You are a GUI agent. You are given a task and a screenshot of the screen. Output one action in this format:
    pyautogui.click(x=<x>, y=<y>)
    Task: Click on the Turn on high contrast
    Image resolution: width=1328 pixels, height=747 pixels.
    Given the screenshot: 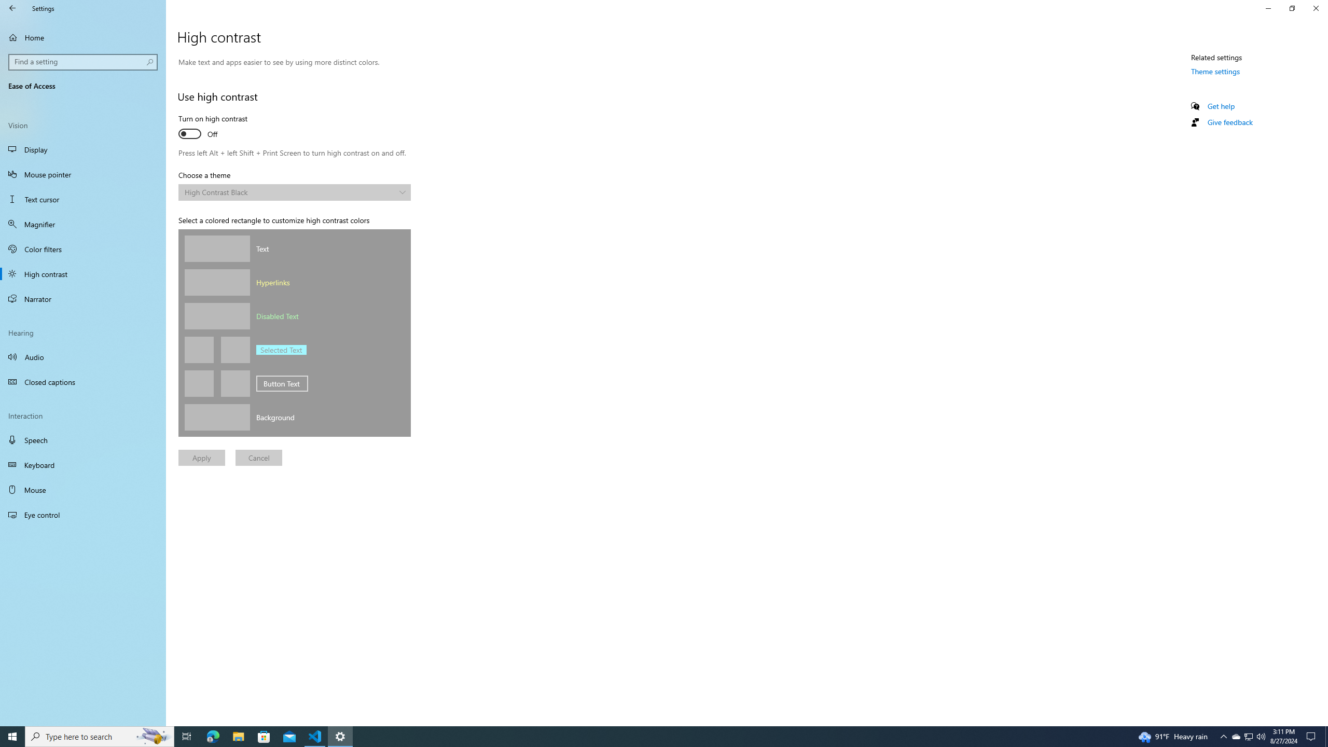 What is the action you would take?
    pyautogui.click(x=216, y=128)
    